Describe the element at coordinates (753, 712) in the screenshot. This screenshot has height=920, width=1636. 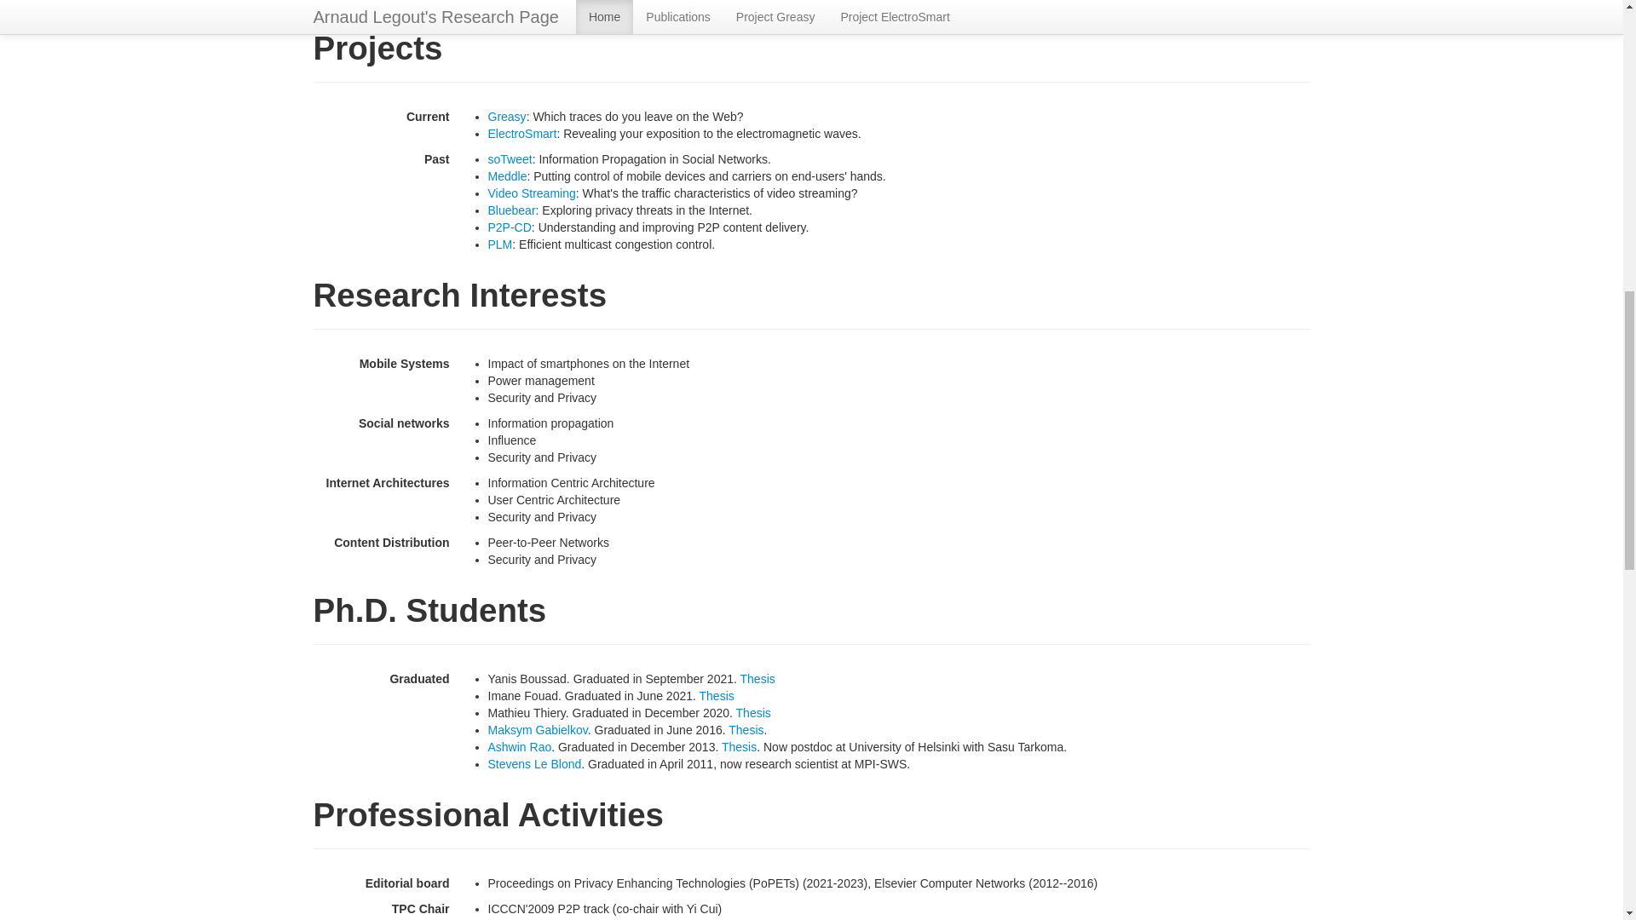
I see `Thesis` at that location.